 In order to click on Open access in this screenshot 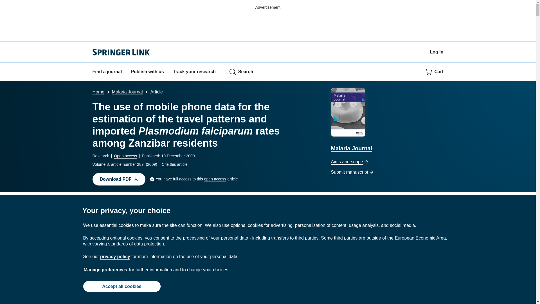, I will do `click(125, 156)`.